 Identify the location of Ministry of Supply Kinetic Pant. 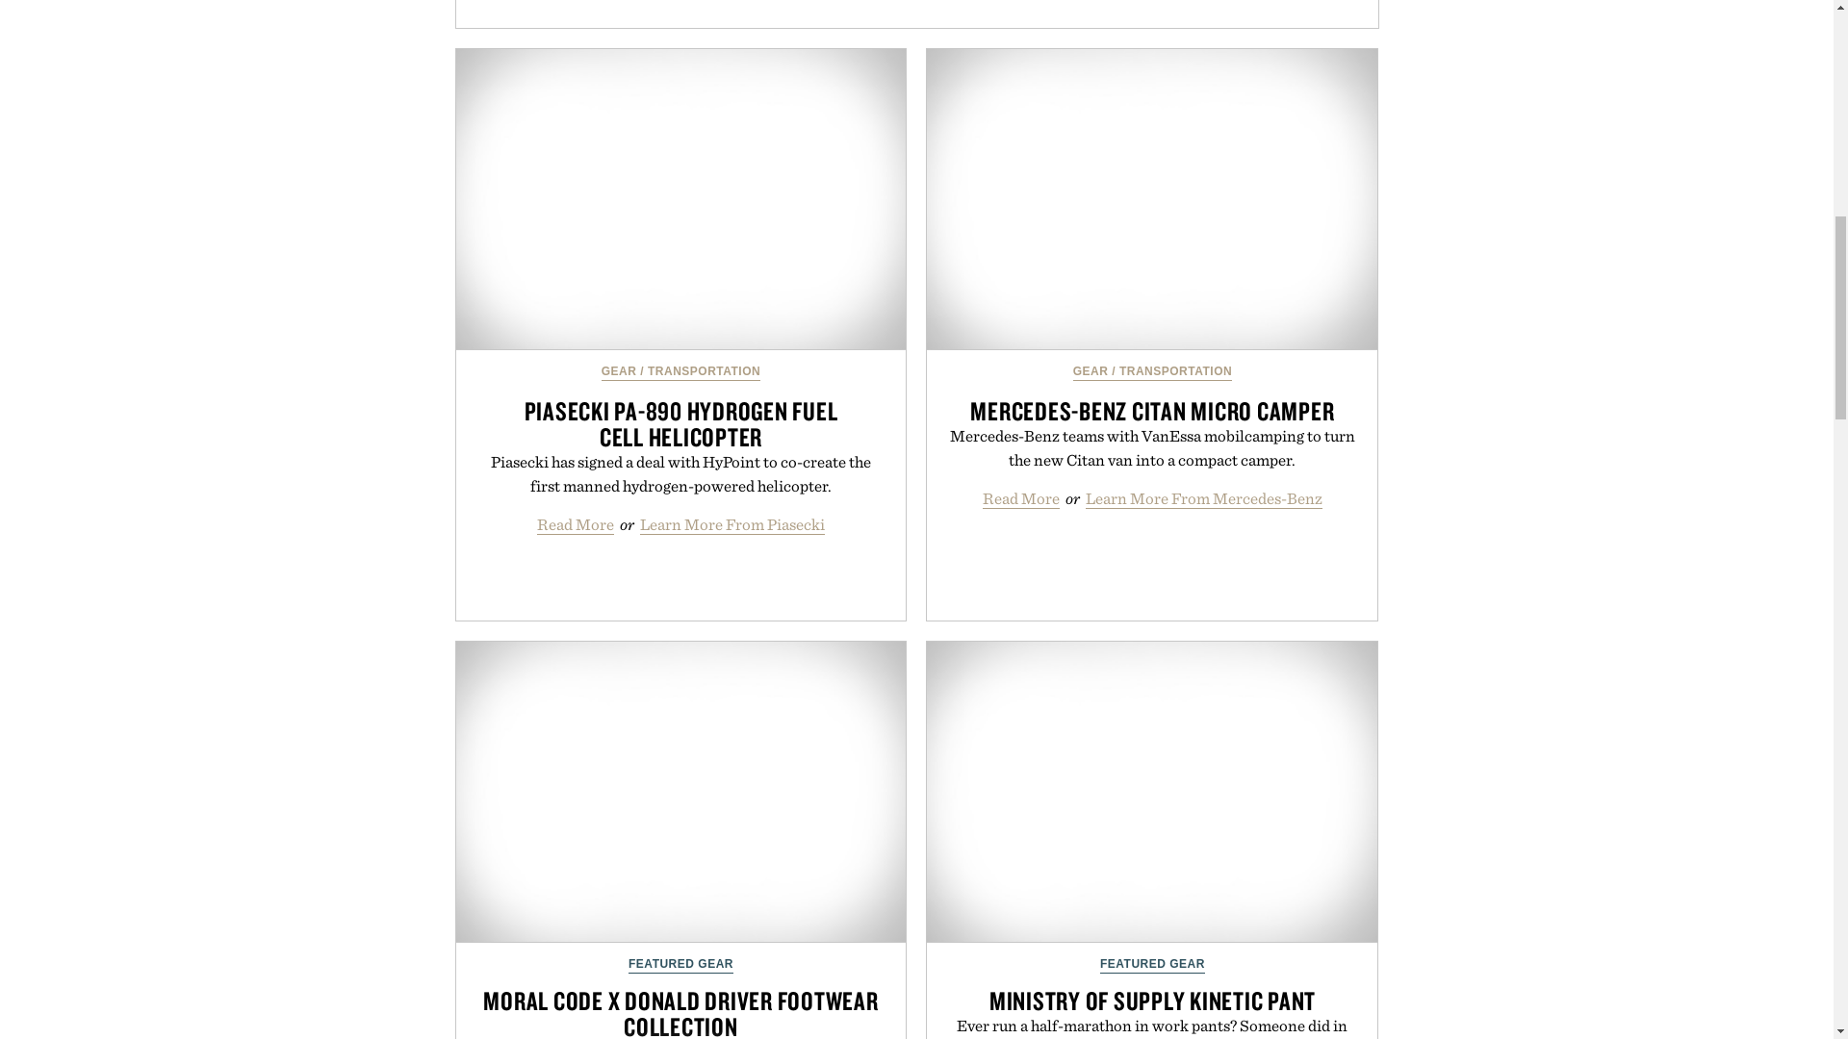
(1151, 792).